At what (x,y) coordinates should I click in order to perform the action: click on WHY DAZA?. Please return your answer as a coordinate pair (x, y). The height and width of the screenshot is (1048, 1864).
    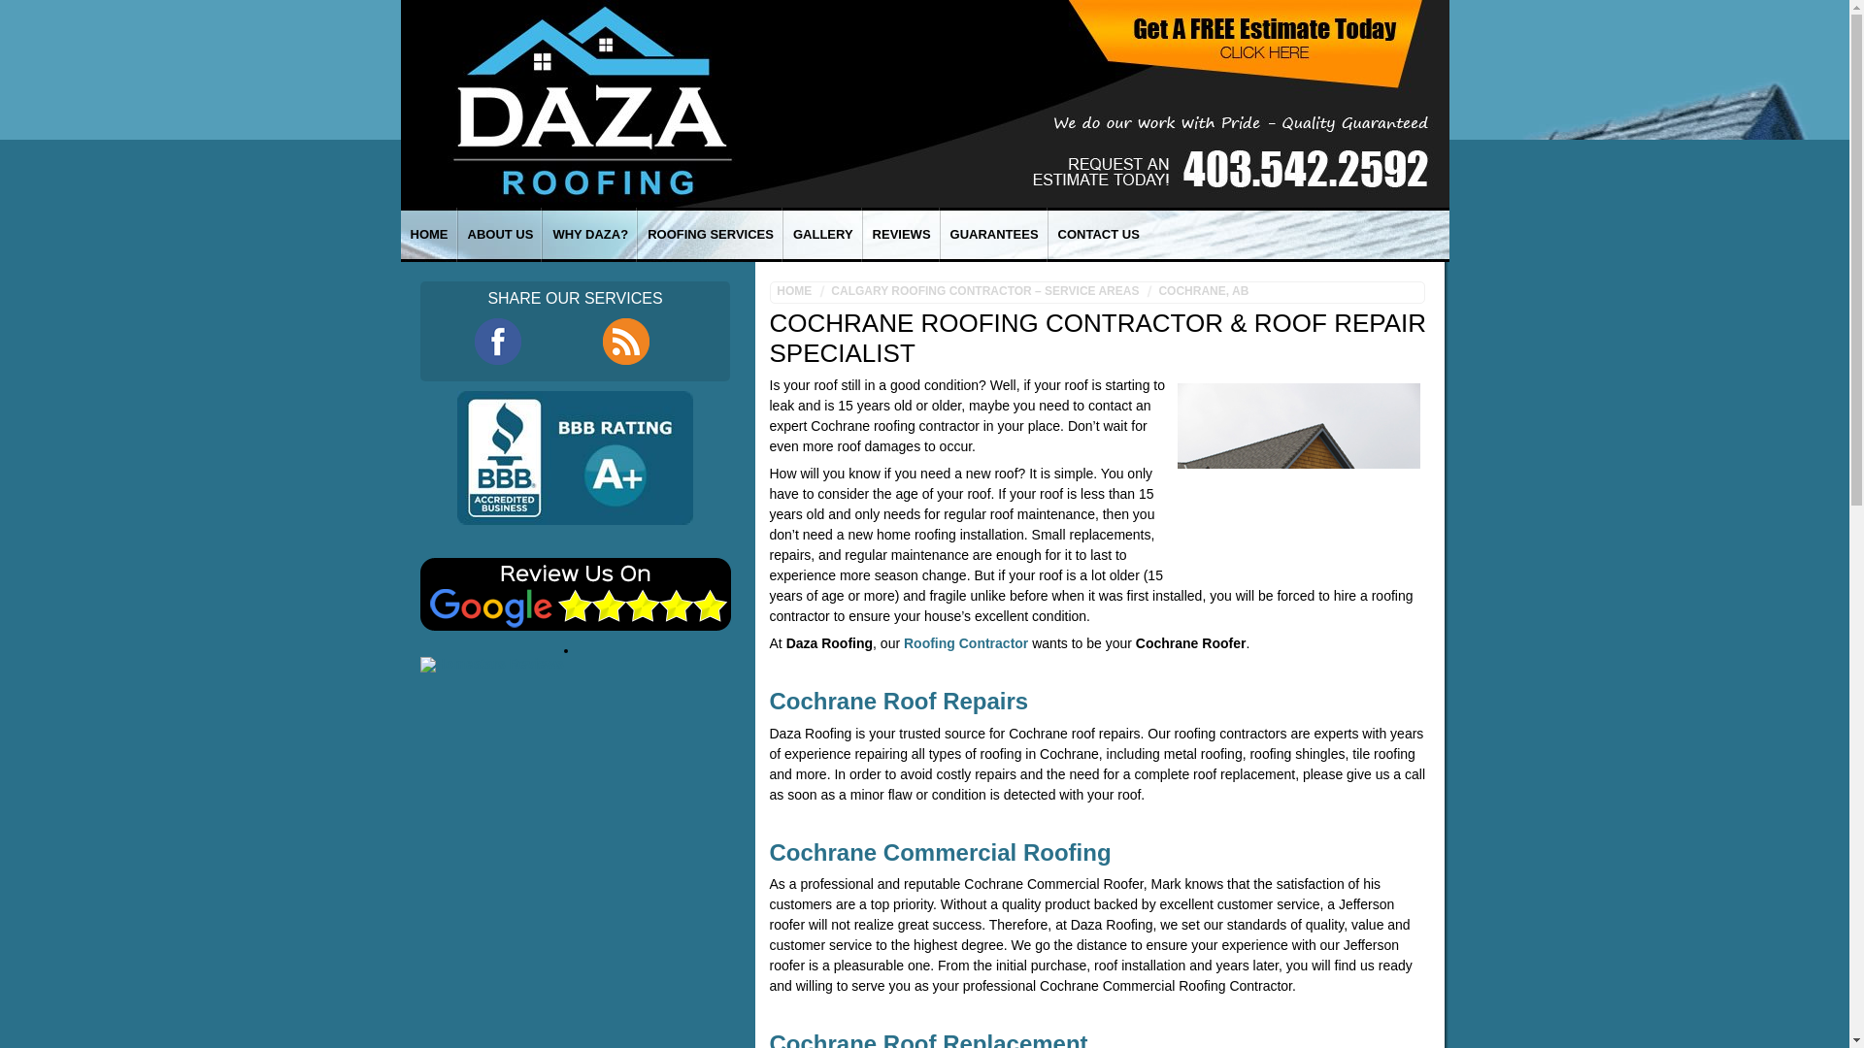
    Looking at the image, I should click on (589, 235).